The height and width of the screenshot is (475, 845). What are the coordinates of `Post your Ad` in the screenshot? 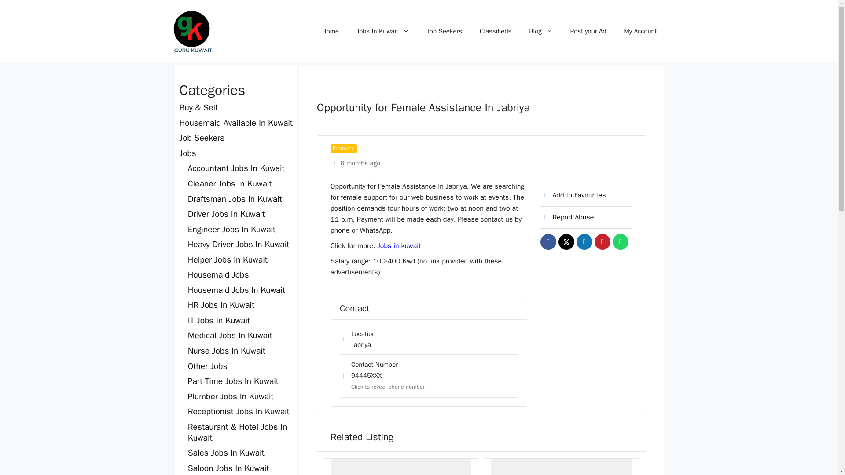 It's located at (588, 31).